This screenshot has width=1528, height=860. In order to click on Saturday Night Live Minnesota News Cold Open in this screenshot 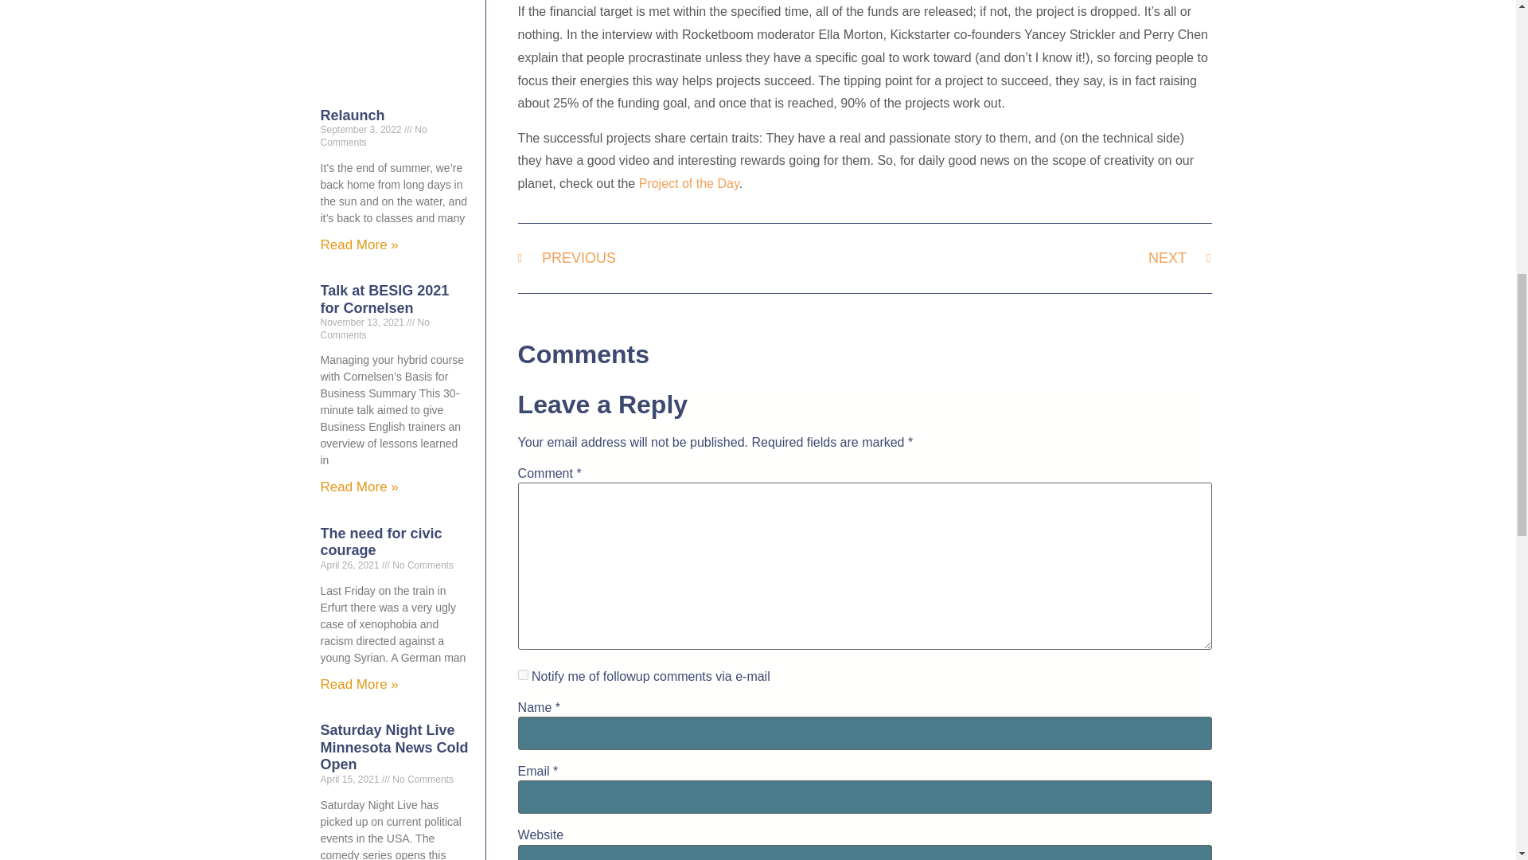, I will do `click(393, 747)`.